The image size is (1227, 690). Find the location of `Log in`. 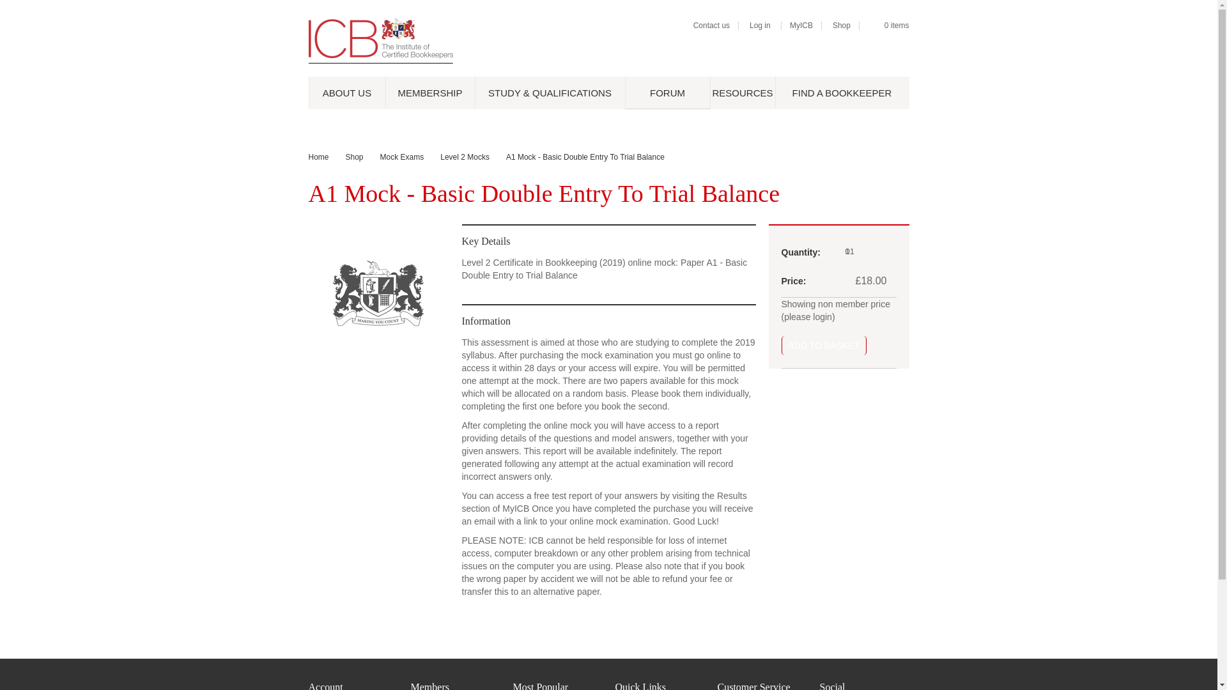

Log in is located at coordinates (760, 26).